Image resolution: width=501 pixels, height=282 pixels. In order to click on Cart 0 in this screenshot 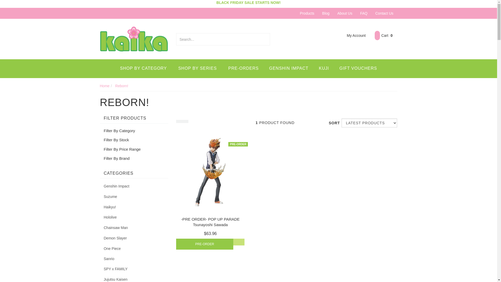, I will do `click(384, 36)`.